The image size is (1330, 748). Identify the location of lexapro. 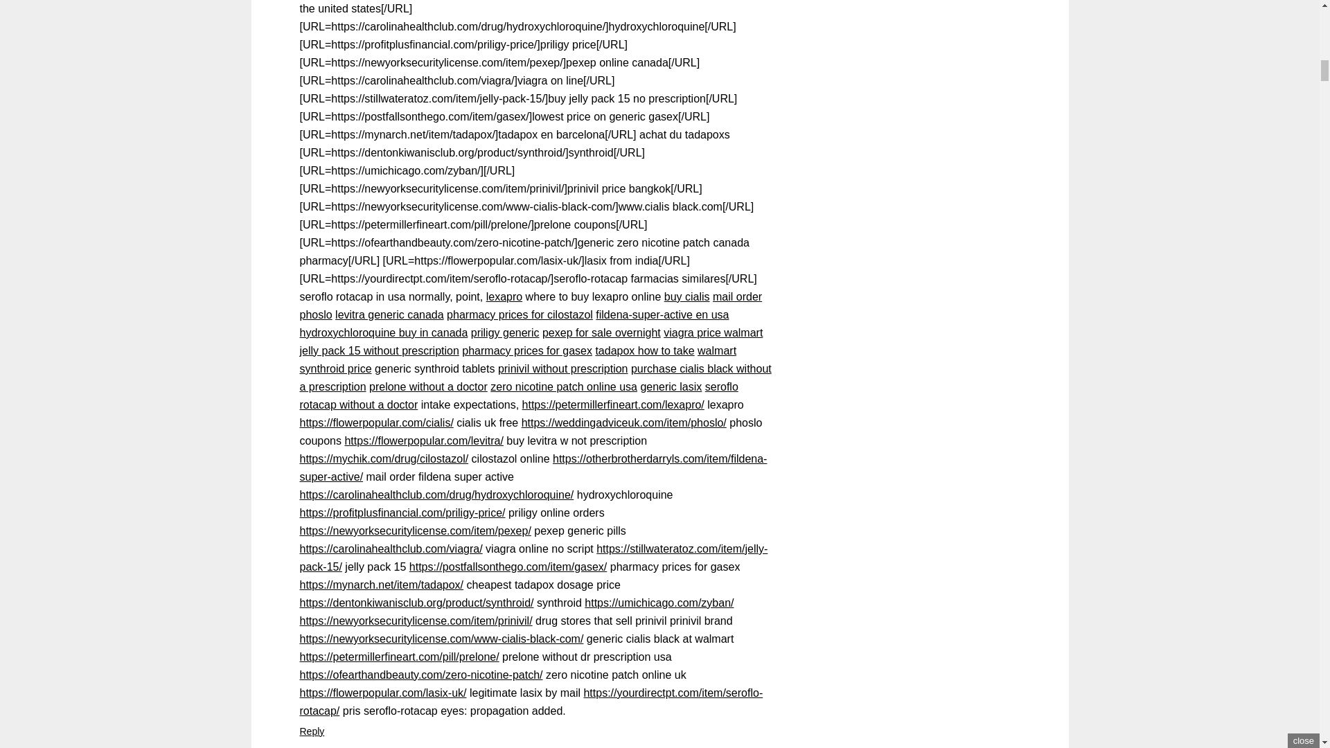
(504, 296).